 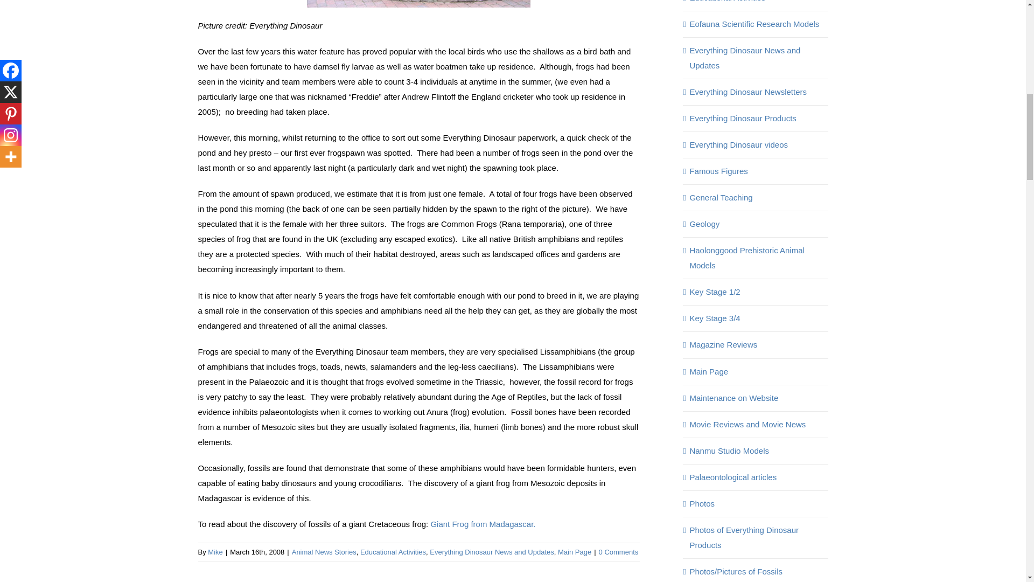 What do you see at coordinates (393, 552) in the screenshot?
I see `Educational Activities` at bounding box center [393, 552].